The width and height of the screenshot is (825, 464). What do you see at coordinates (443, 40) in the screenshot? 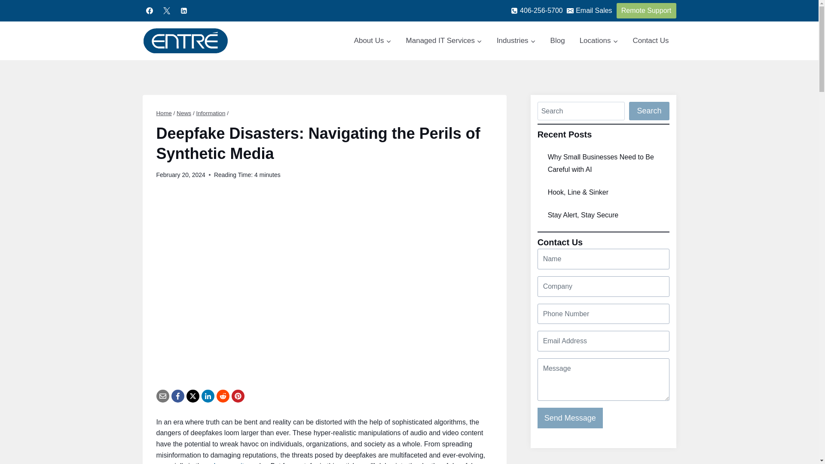
I see `Managed IT Services` at bounding box center [443, 40].